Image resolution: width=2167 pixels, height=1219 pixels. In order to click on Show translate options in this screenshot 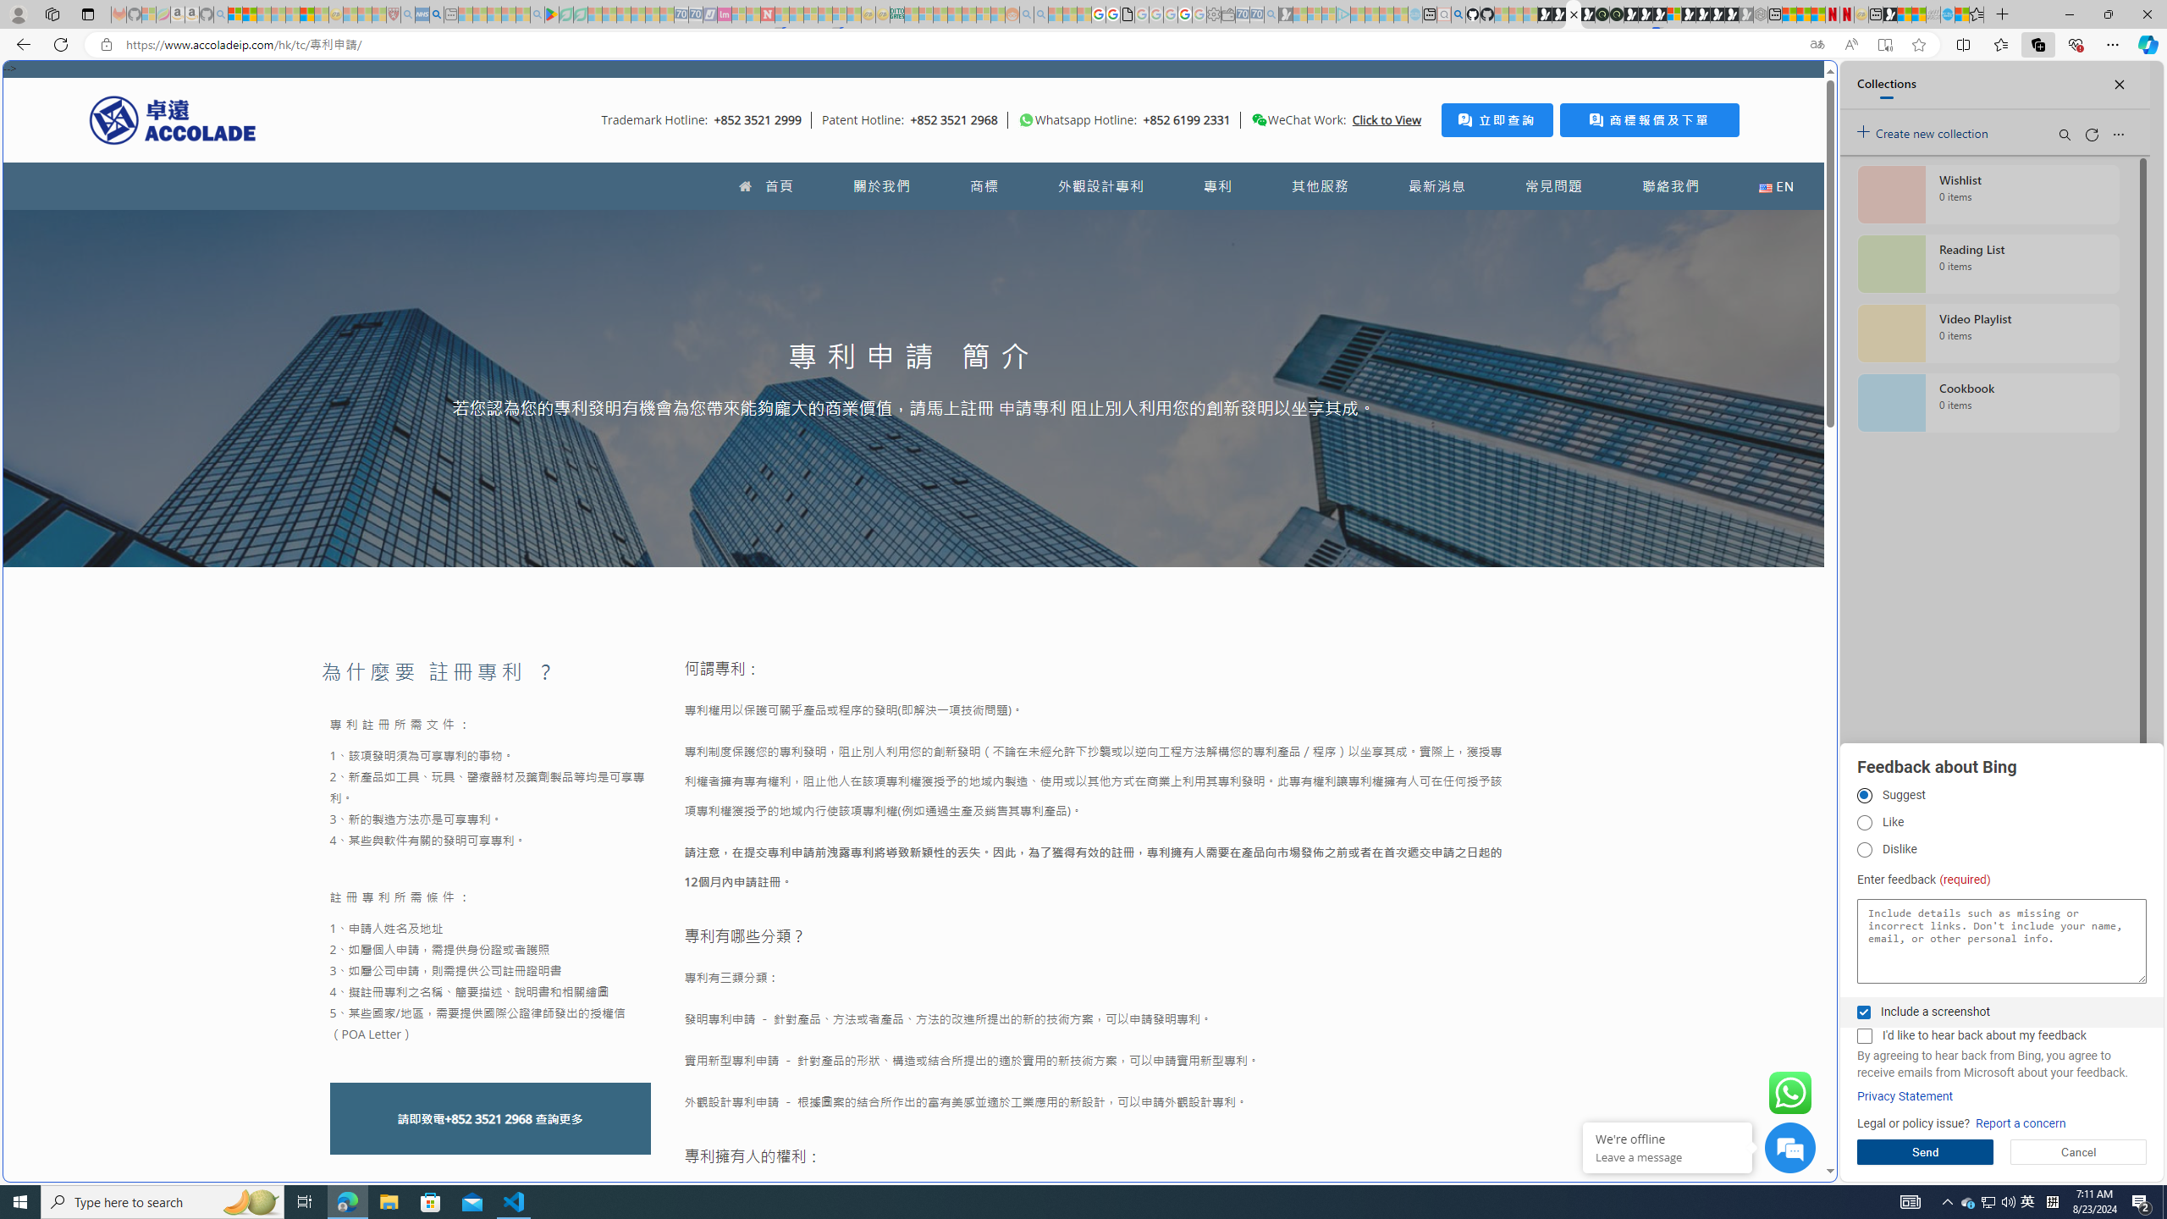, I will do `click(1817, 45)`.